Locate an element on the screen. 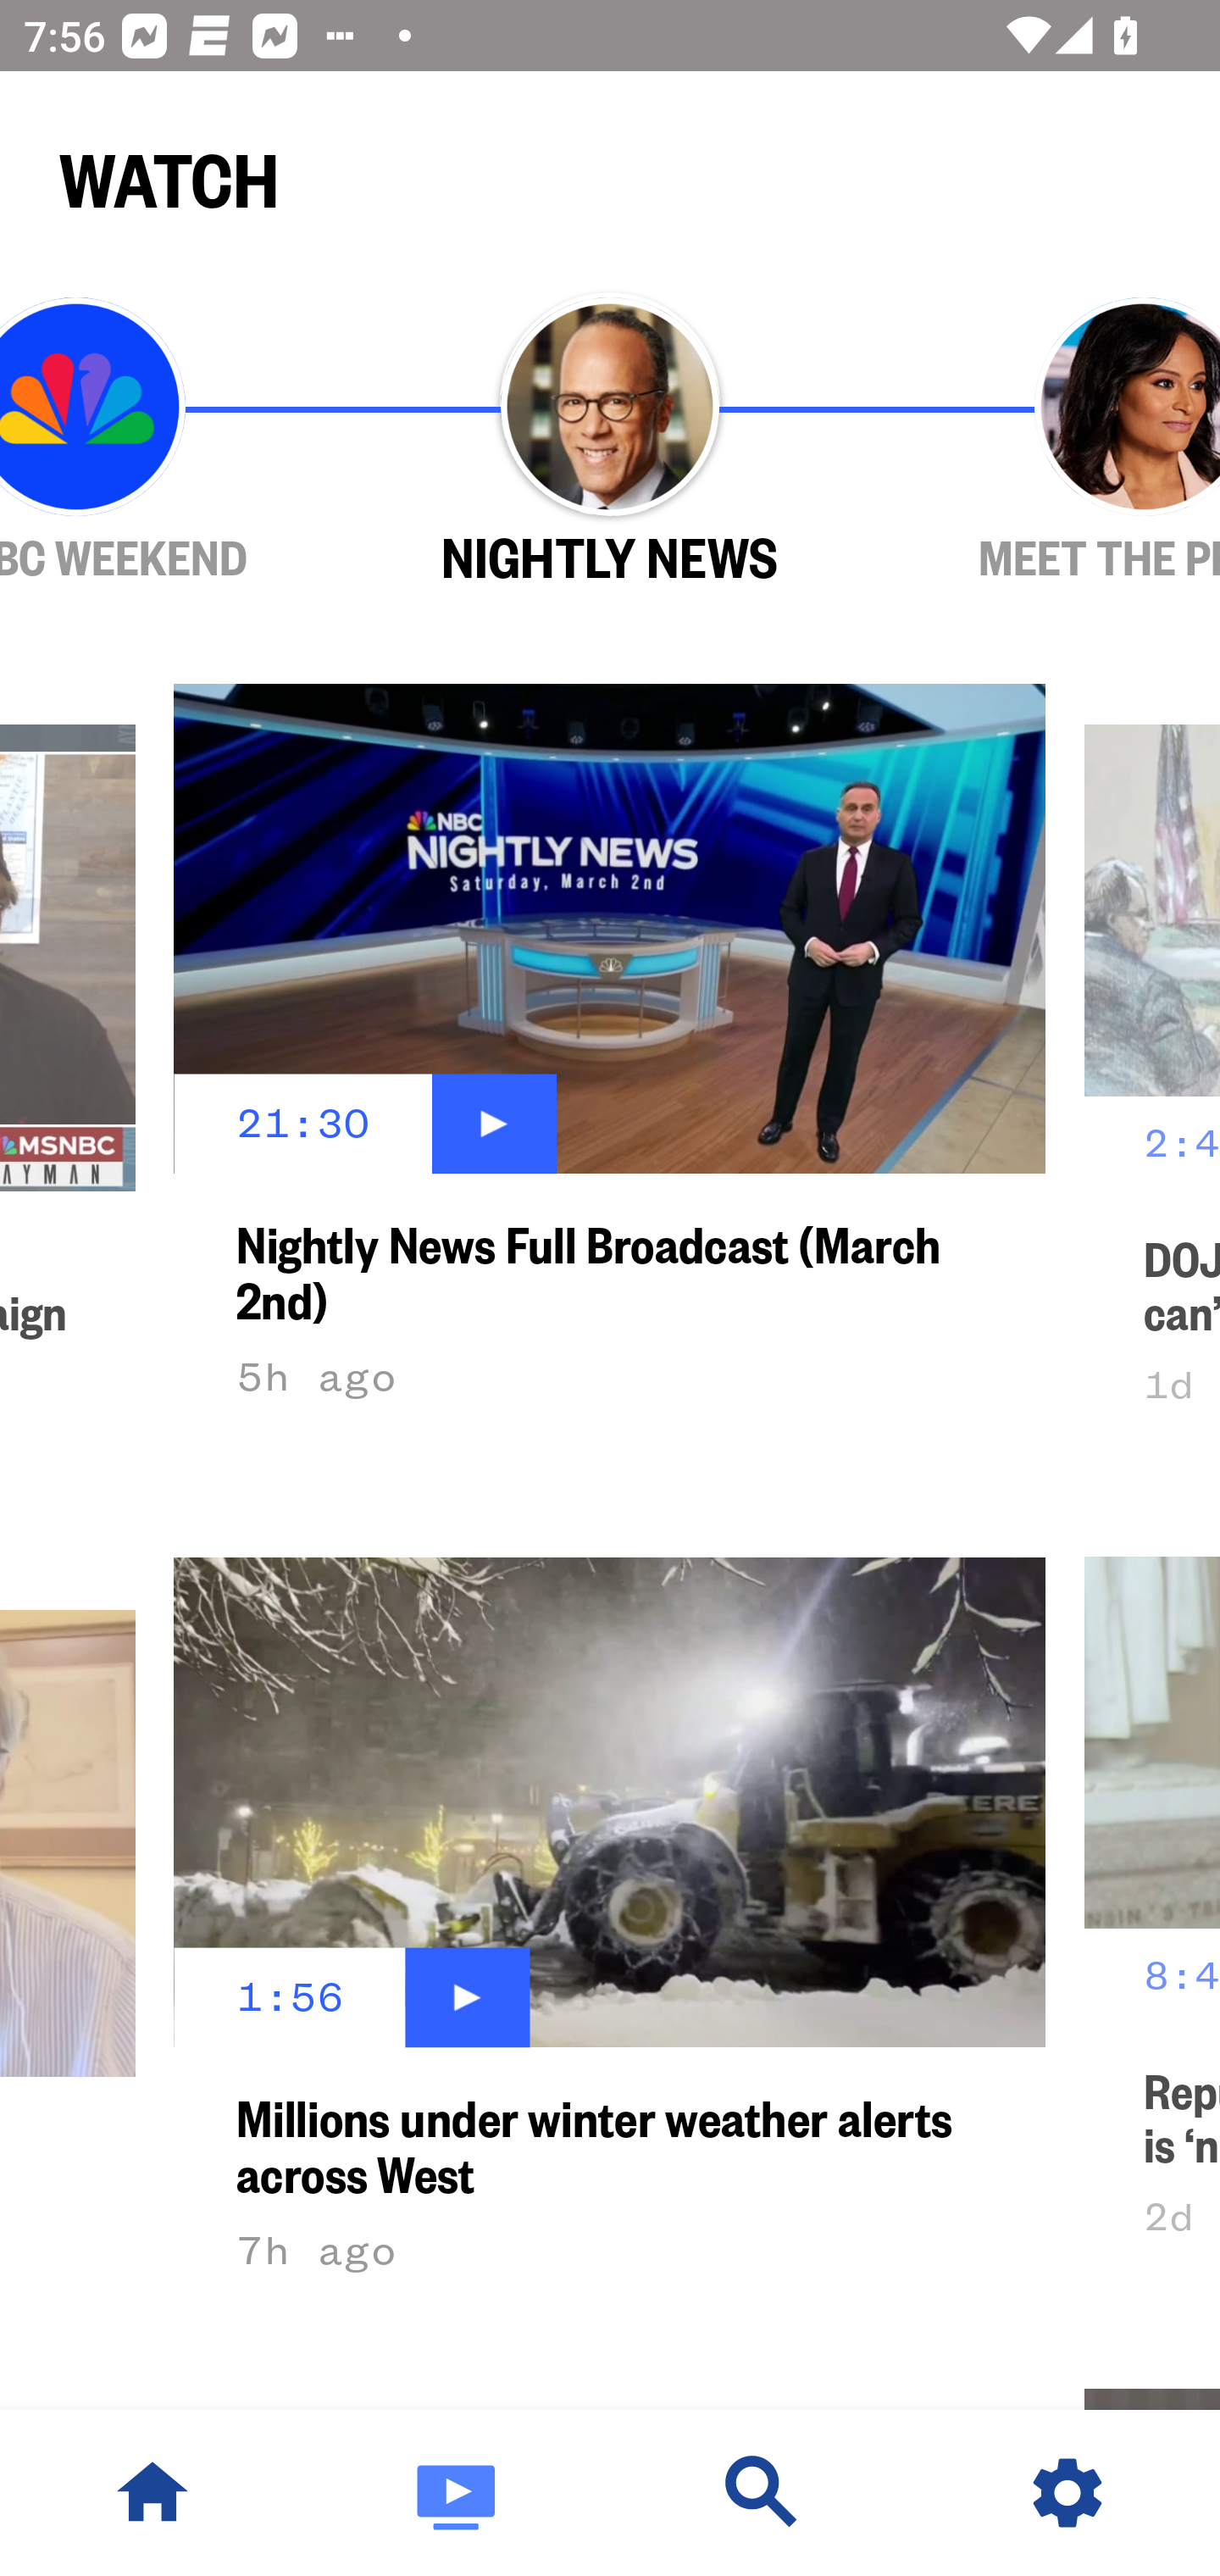 The width and height of the screenshot is (1220, 2576). Discover is located at coordinates (762, 2493).